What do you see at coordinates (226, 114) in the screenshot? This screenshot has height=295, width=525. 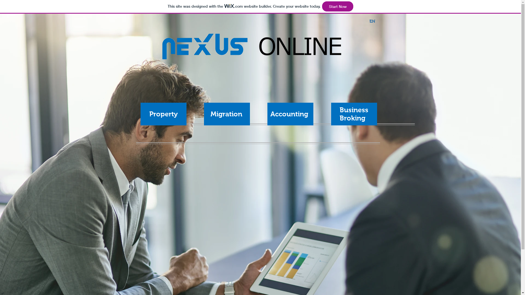 I see `Migration` at bounding box center [226, 114].